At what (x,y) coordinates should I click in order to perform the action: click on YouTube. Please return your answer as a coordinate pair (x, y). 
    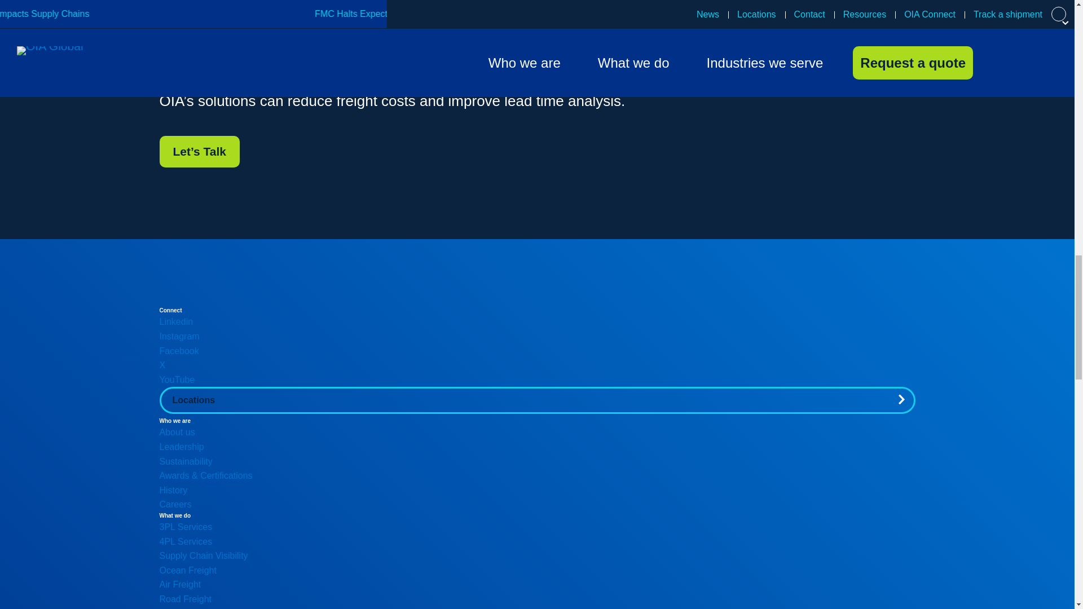
    Looking at the image, I should click on (177, 379).